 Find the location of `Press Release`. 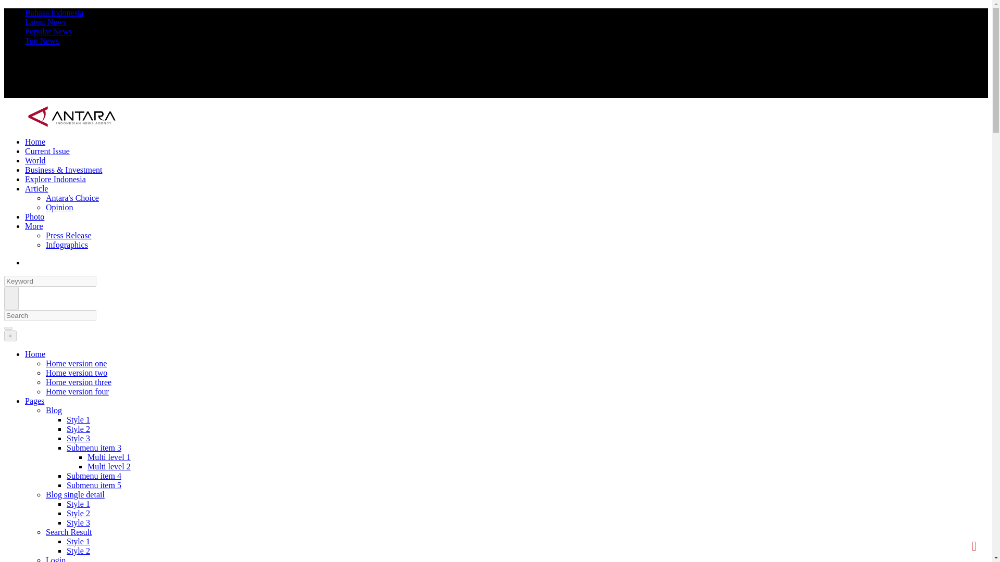

Press Release is located at coordinates (69, 235).